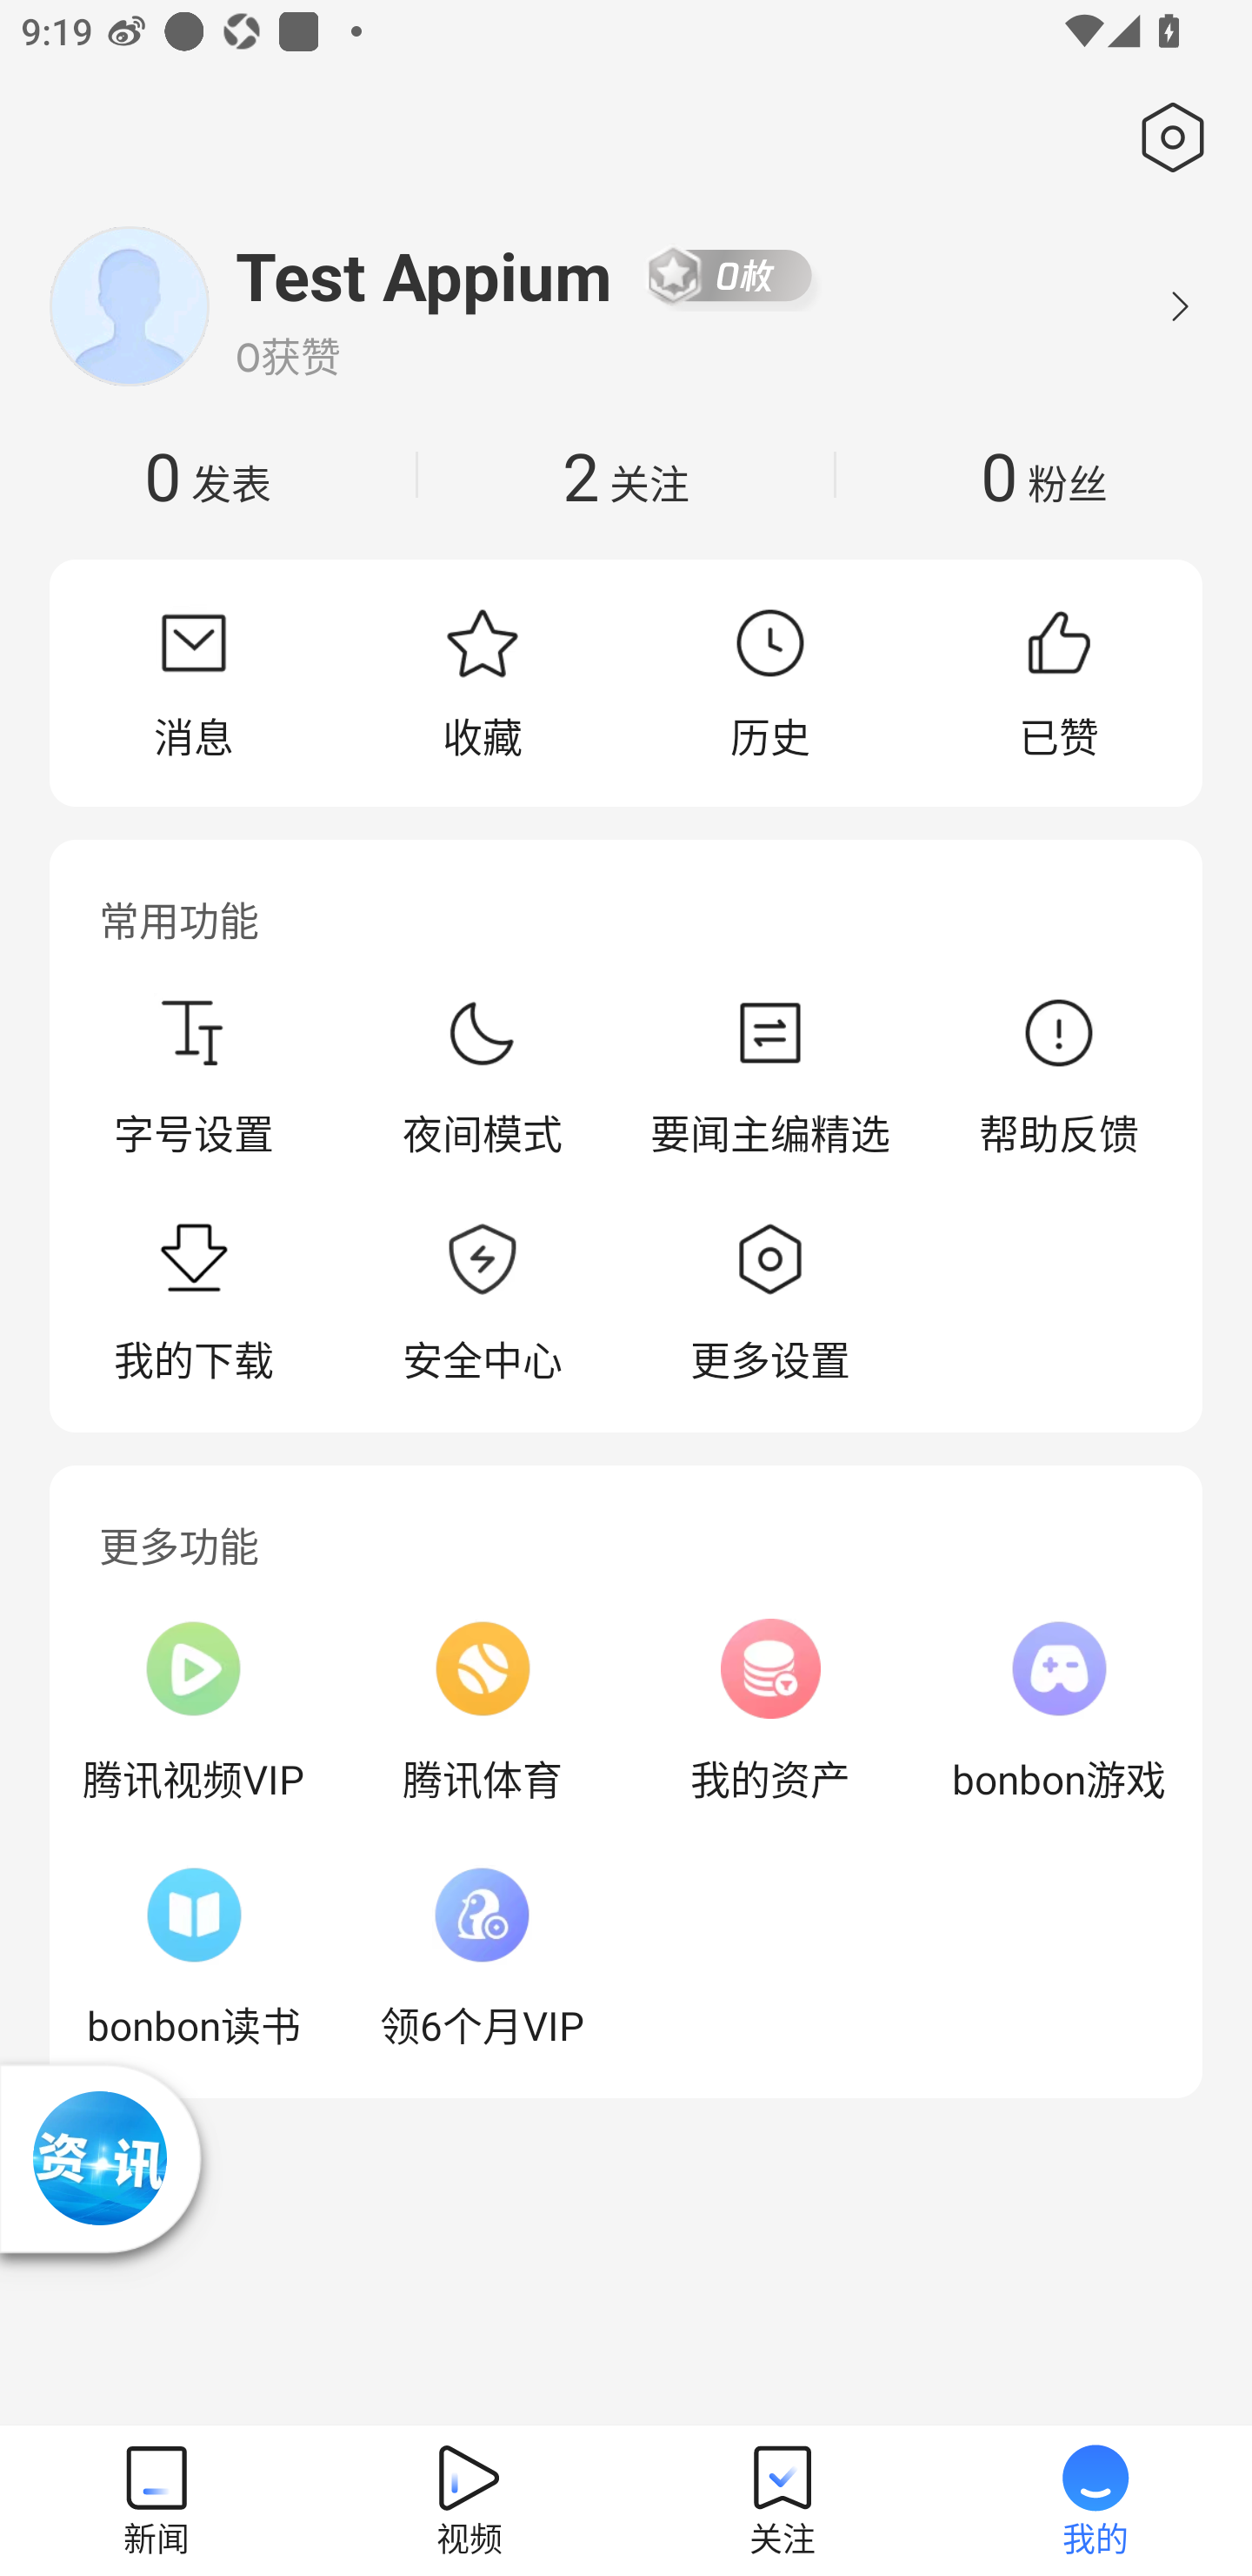 The width and height of the screenshot is (1252, 2576). What do you see at coordinates (129, 306) in the screenshot?
I see `头像，可点击` at bounding box center [129, 306].